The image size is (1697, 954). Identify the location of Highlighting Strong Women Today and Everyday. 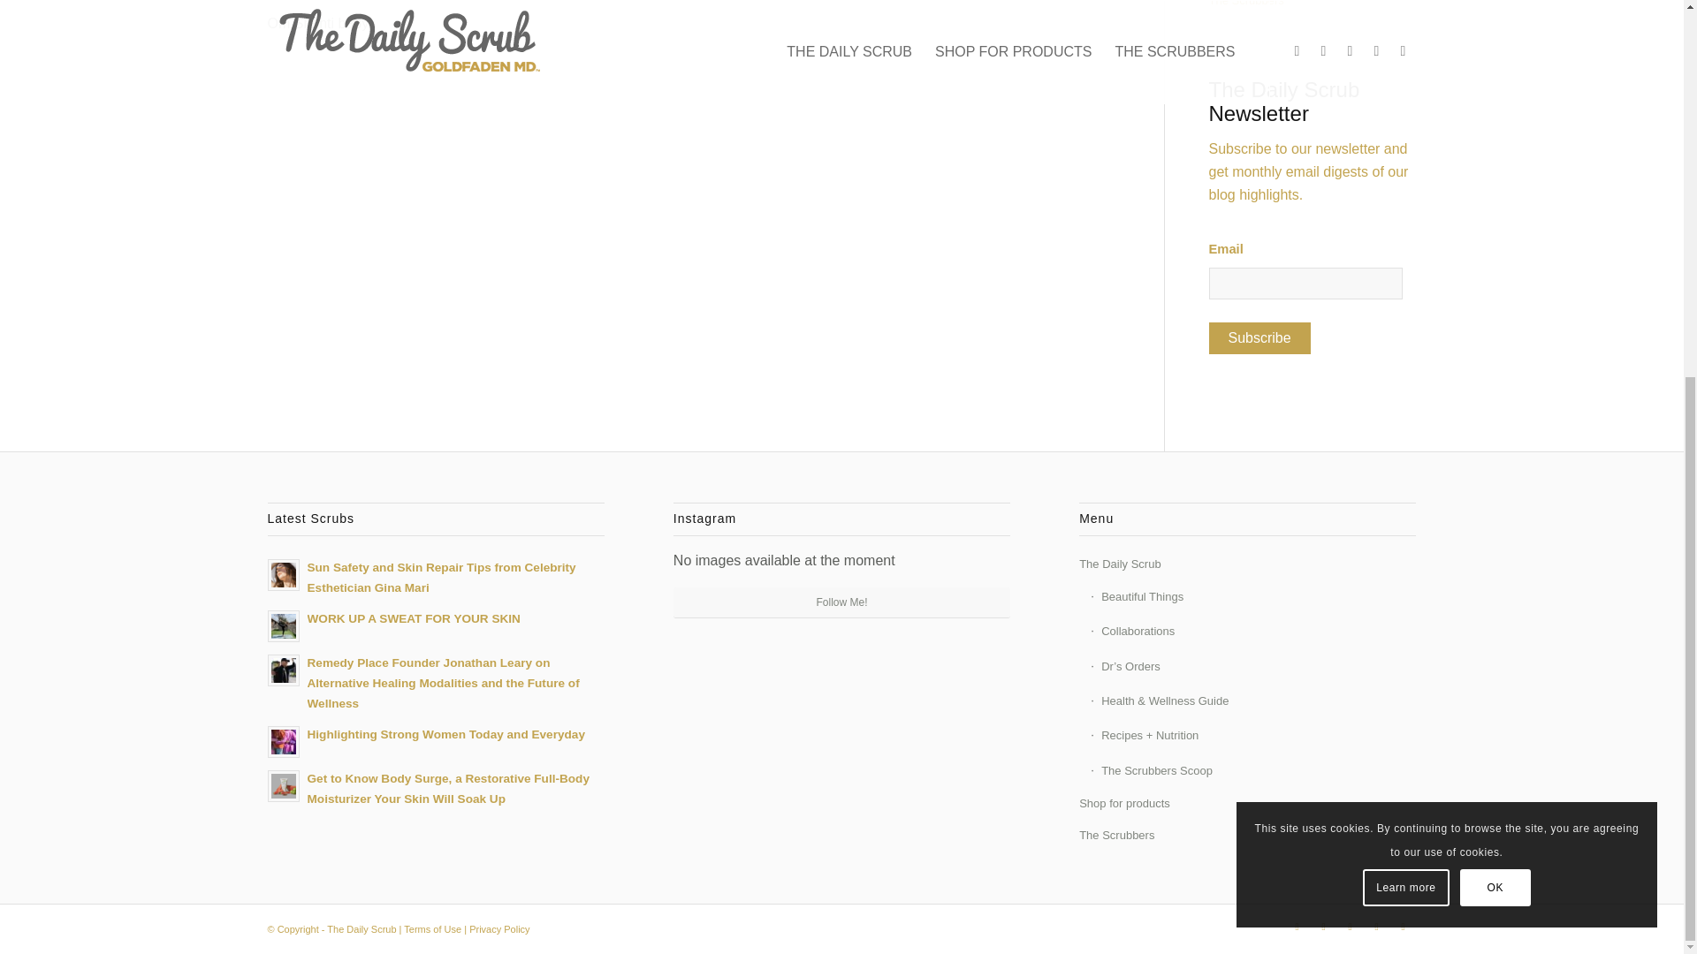
(435, 739).